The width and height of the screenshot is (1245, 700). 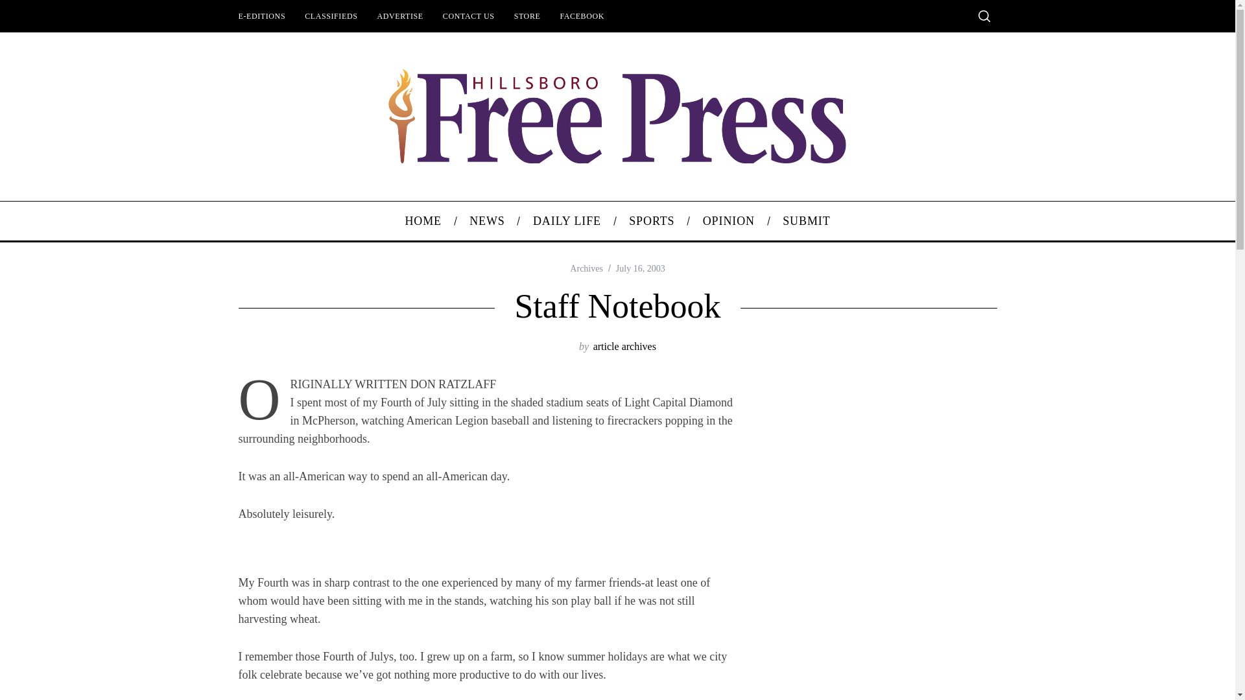 What do you see at coordinates (582, 16) in the screenshot?
I see `FACEBOOK` at bounding box center [582, 16].